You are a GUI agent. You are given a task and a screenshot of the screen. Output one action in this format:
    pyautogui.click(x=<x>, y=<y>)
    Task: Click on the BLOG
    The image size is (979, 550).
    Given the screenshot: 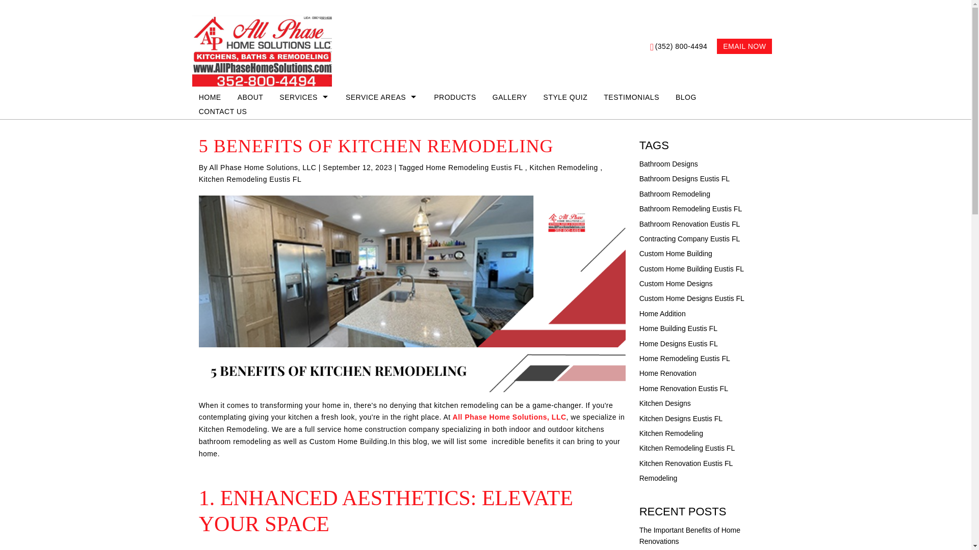 What is the action you would take?
    pyautogui.click(x=693, y=97)
    